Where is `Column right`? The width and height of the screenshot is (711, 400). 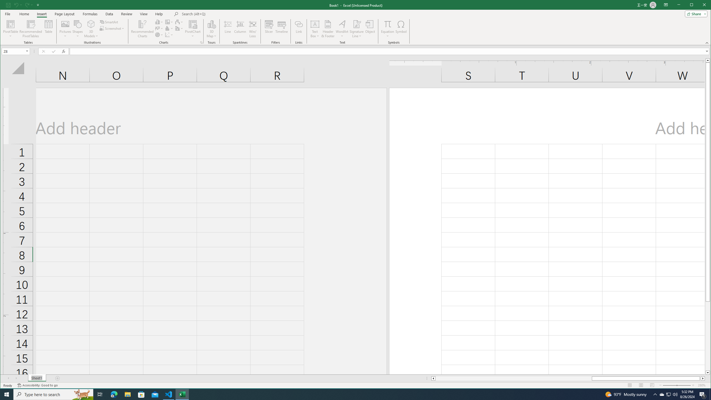
Column right is located at coordinates (703, 378).